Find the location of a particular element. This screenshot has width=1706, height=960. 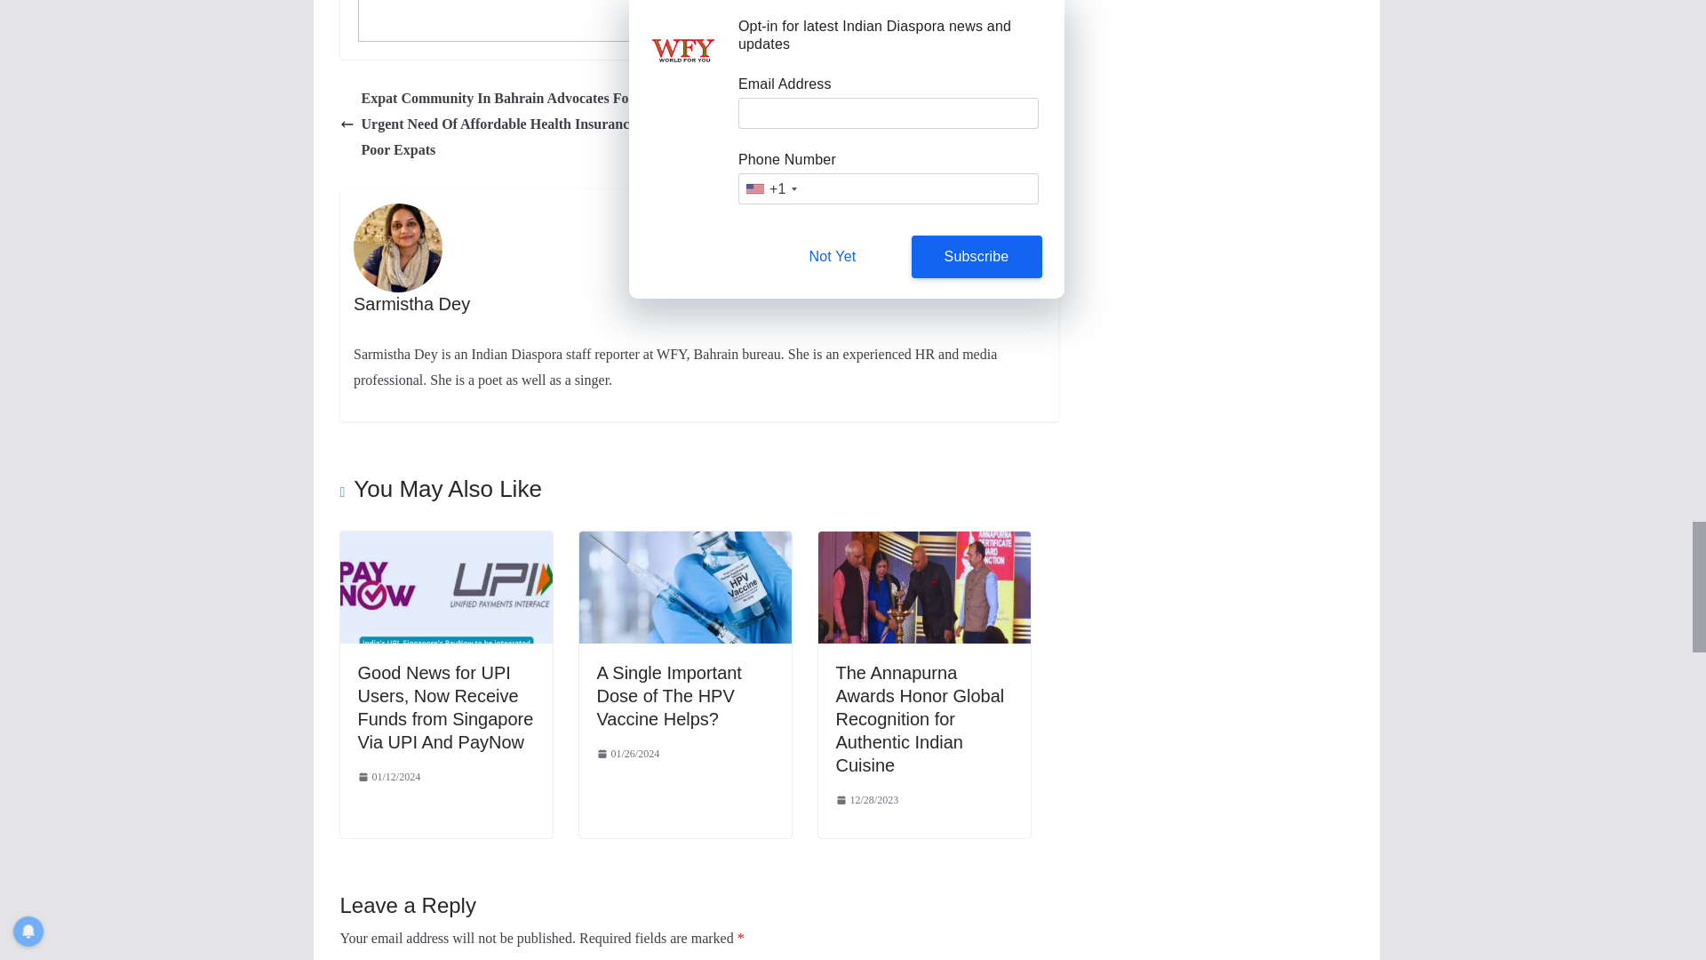

A Single Important Dose of The HPV Vaccine Helps? is located at coordinates (670, 695).